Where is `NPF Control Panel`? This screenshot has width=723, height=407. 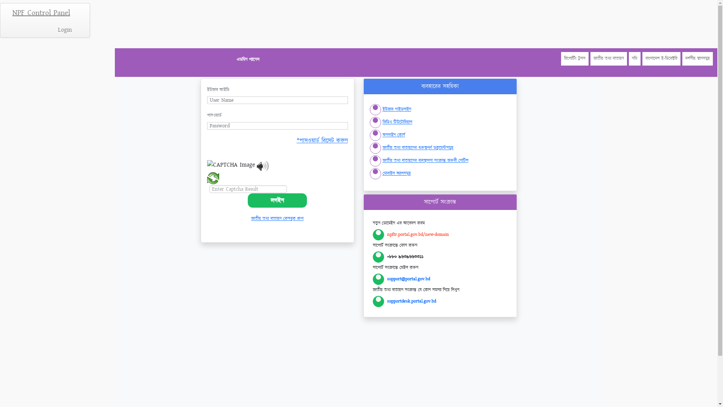
NPF Control Panel is located at coordinates (41, 13).